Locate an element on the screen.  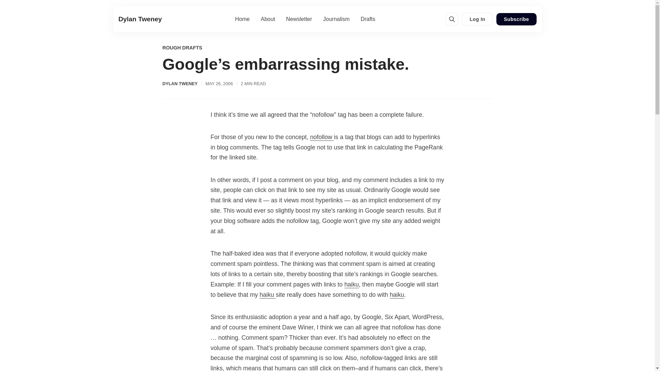
About is located at coordinates (268, 19).